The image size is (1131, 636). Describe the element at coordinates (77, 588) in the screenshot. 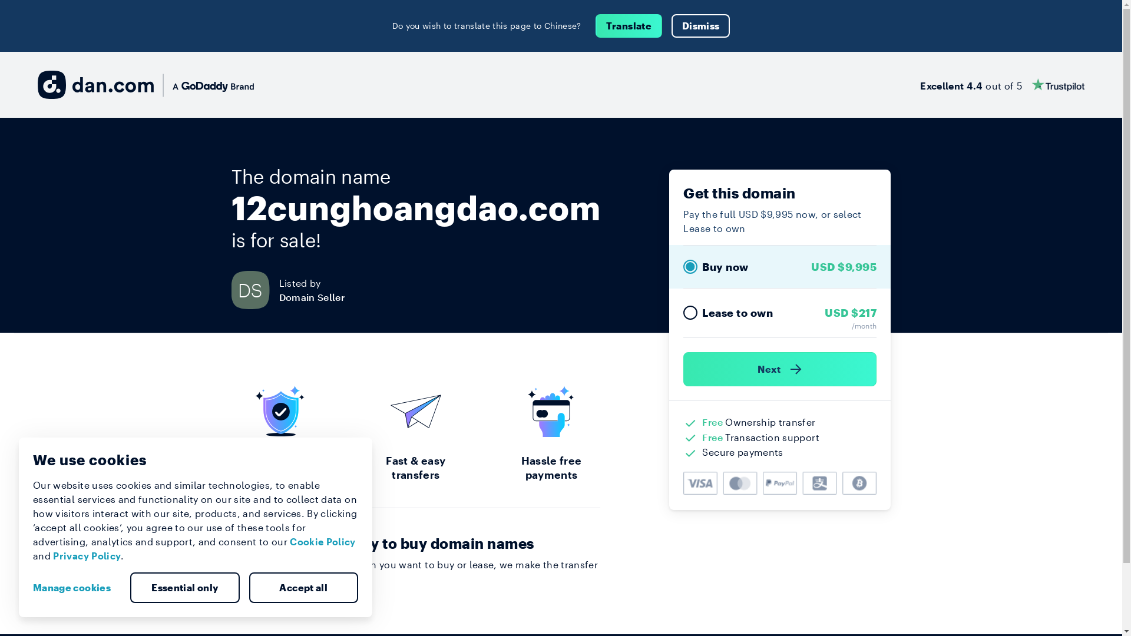

I see `Manage cookies` at that location.